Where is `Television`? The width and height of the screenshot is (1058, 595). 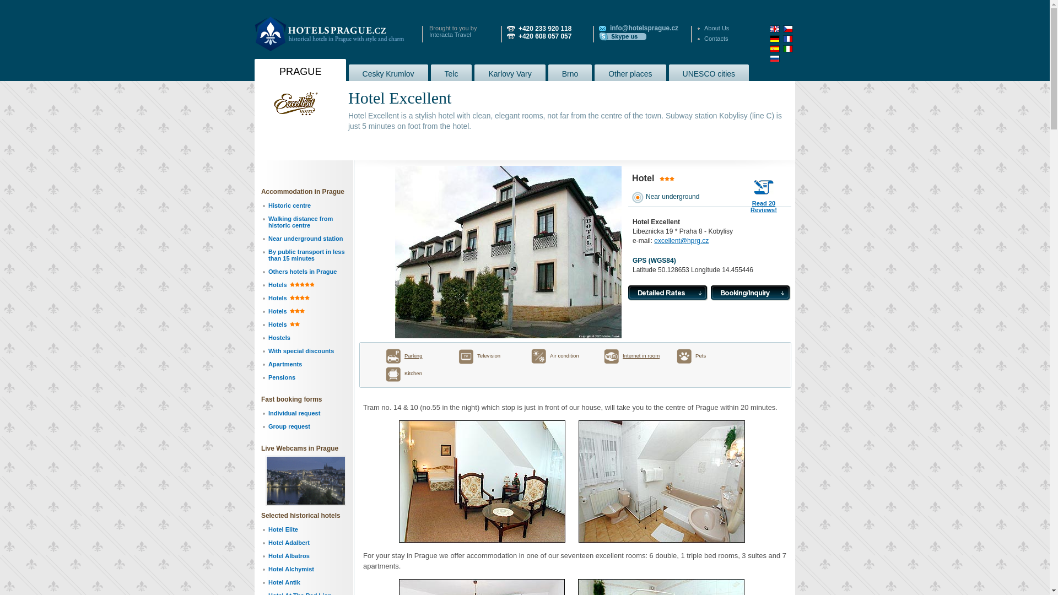
Television is located at coordinates (704, 356).